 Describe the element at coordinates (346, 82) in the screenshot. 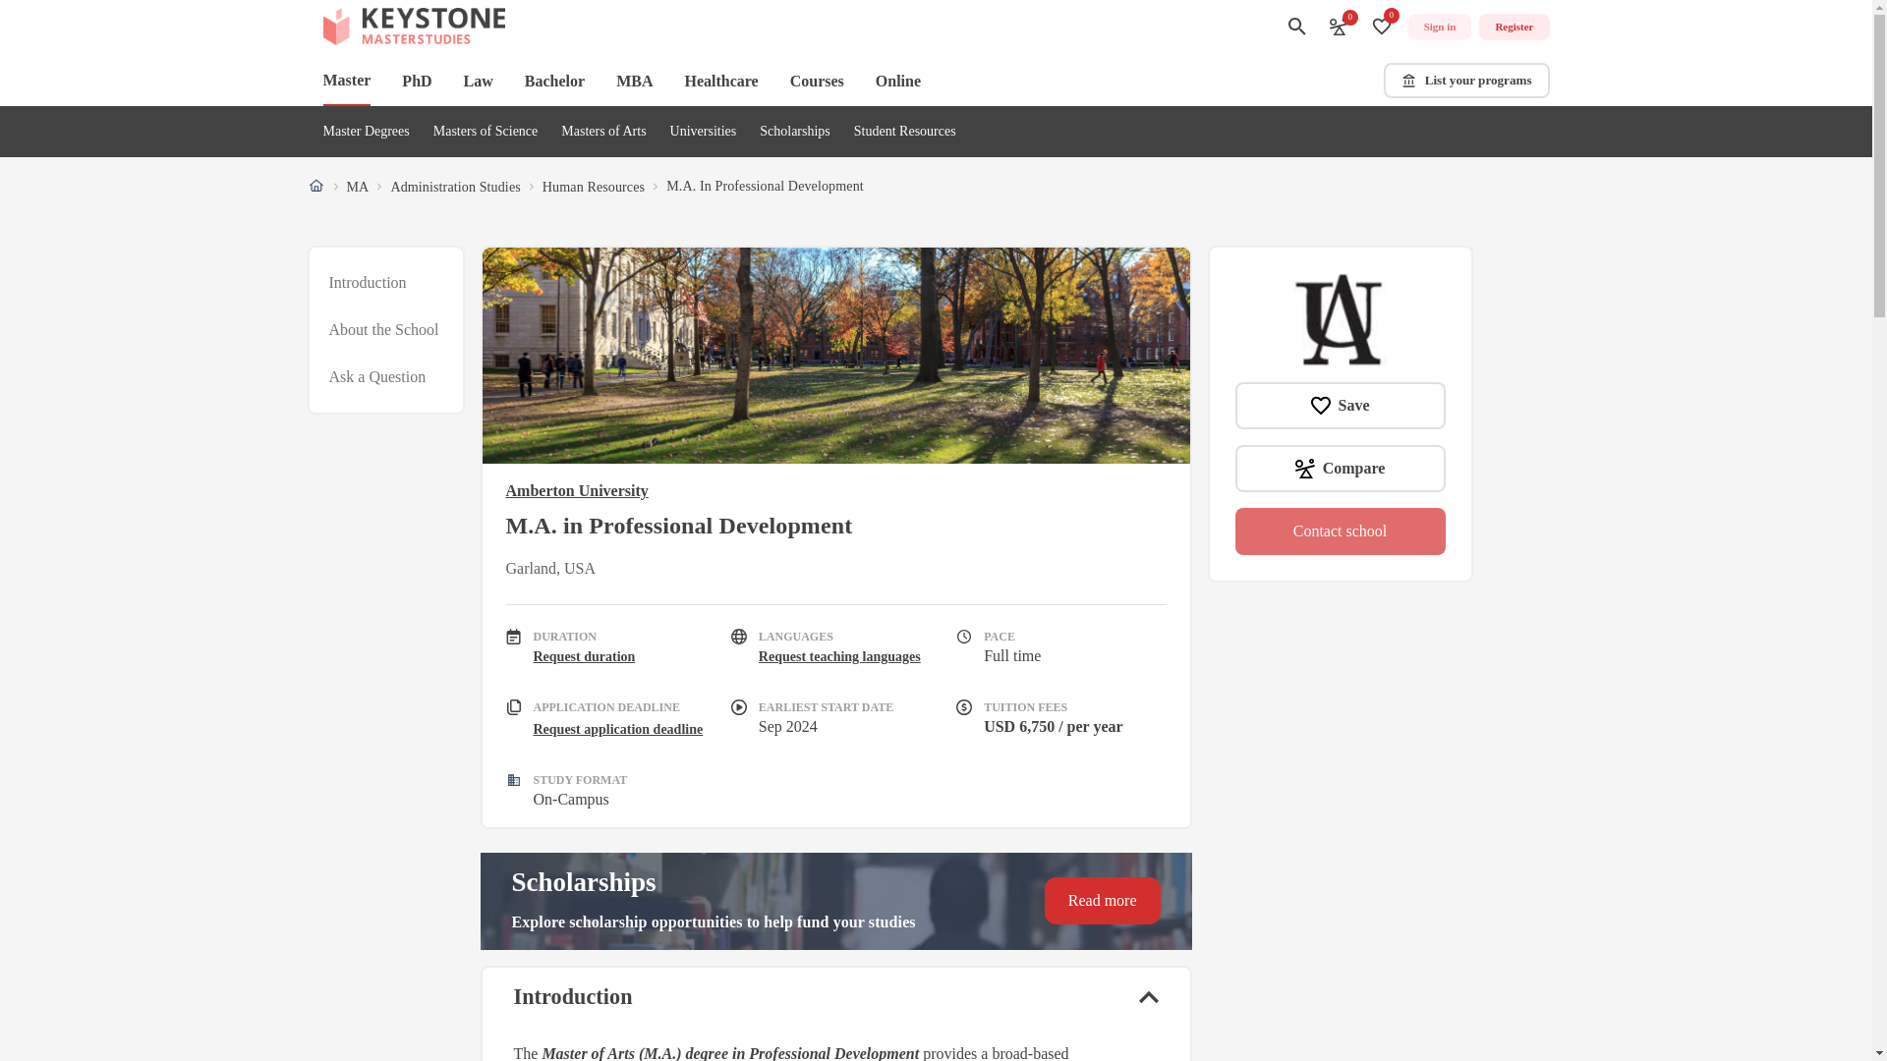

I see `Universities` at that location.